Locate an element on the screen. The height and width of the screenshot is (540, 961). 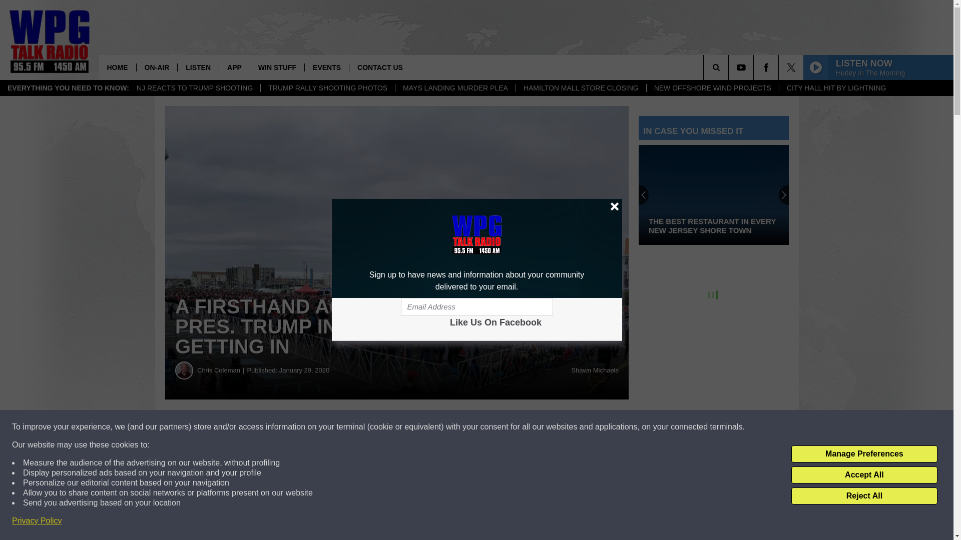
WIN STUFF is located at coordinates (277, 67).